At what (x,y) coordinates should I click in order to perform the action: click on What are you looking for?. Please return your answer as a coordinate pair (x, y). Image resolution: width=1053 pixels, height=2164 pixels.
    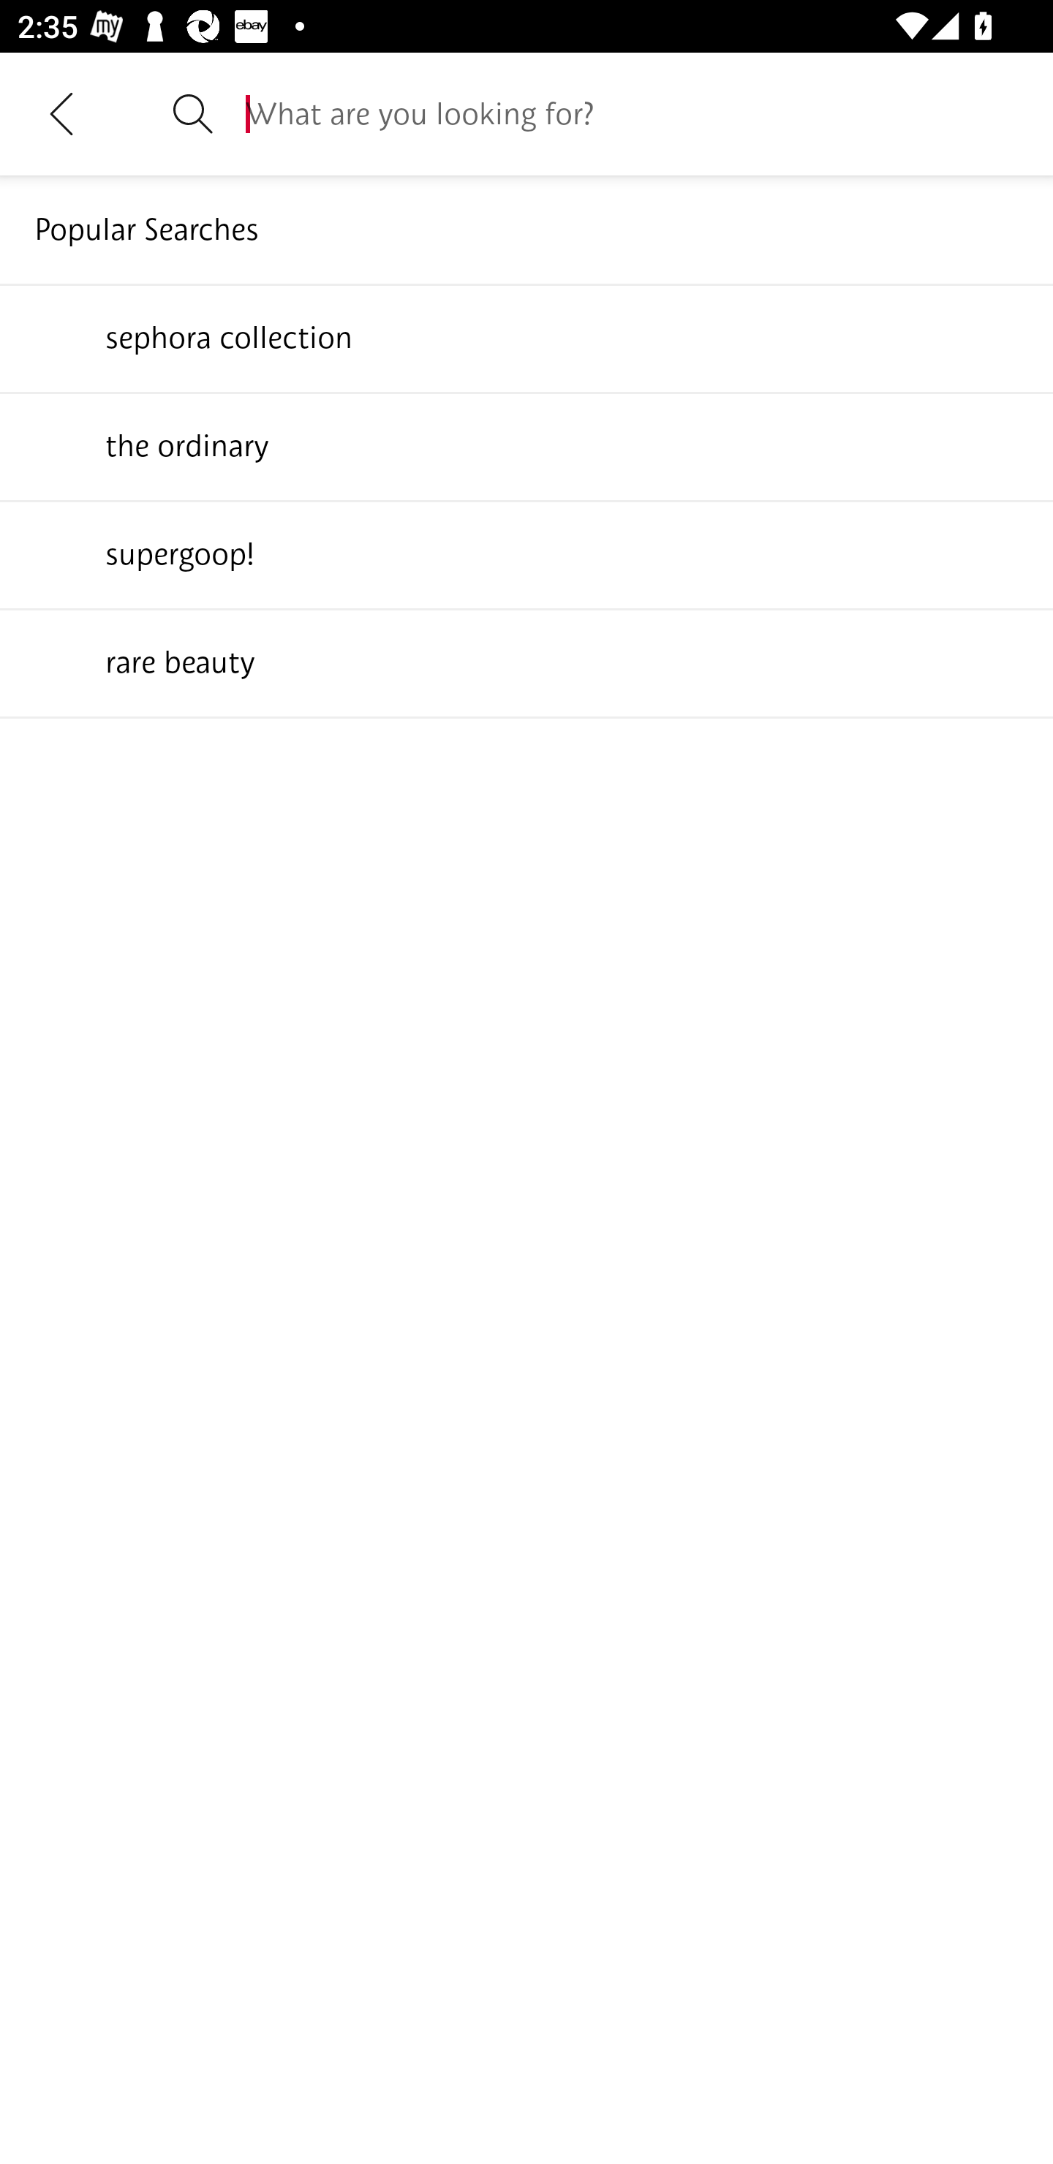
    Looking at the image, I should click on (632, 113).